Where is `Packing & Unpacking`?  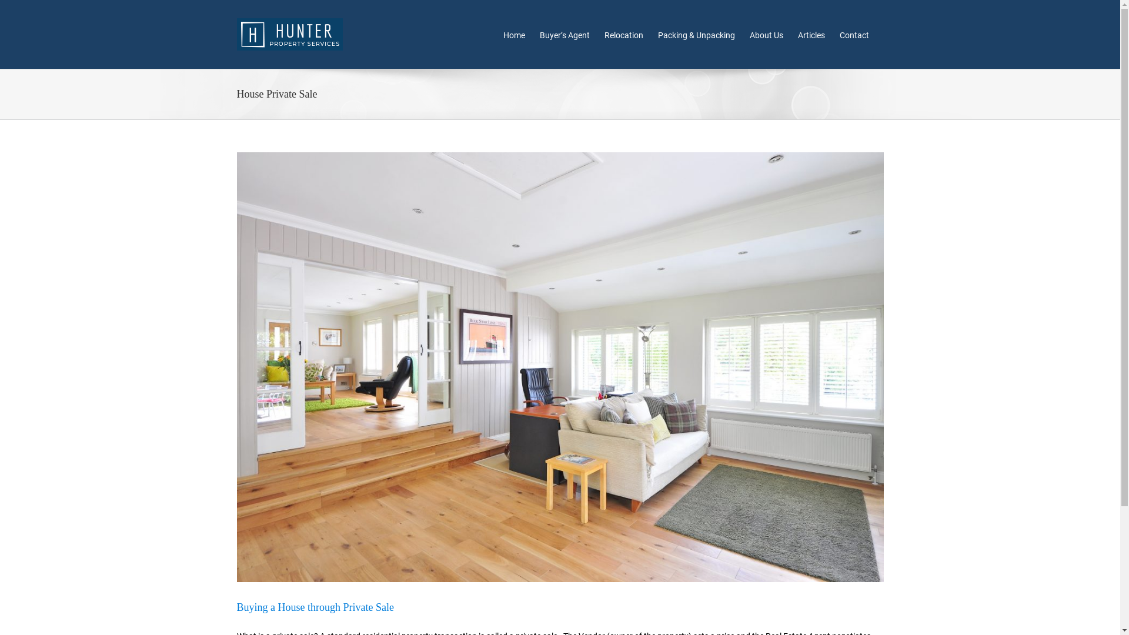
Packing & Unpacking is located at coordinates (696, 34).